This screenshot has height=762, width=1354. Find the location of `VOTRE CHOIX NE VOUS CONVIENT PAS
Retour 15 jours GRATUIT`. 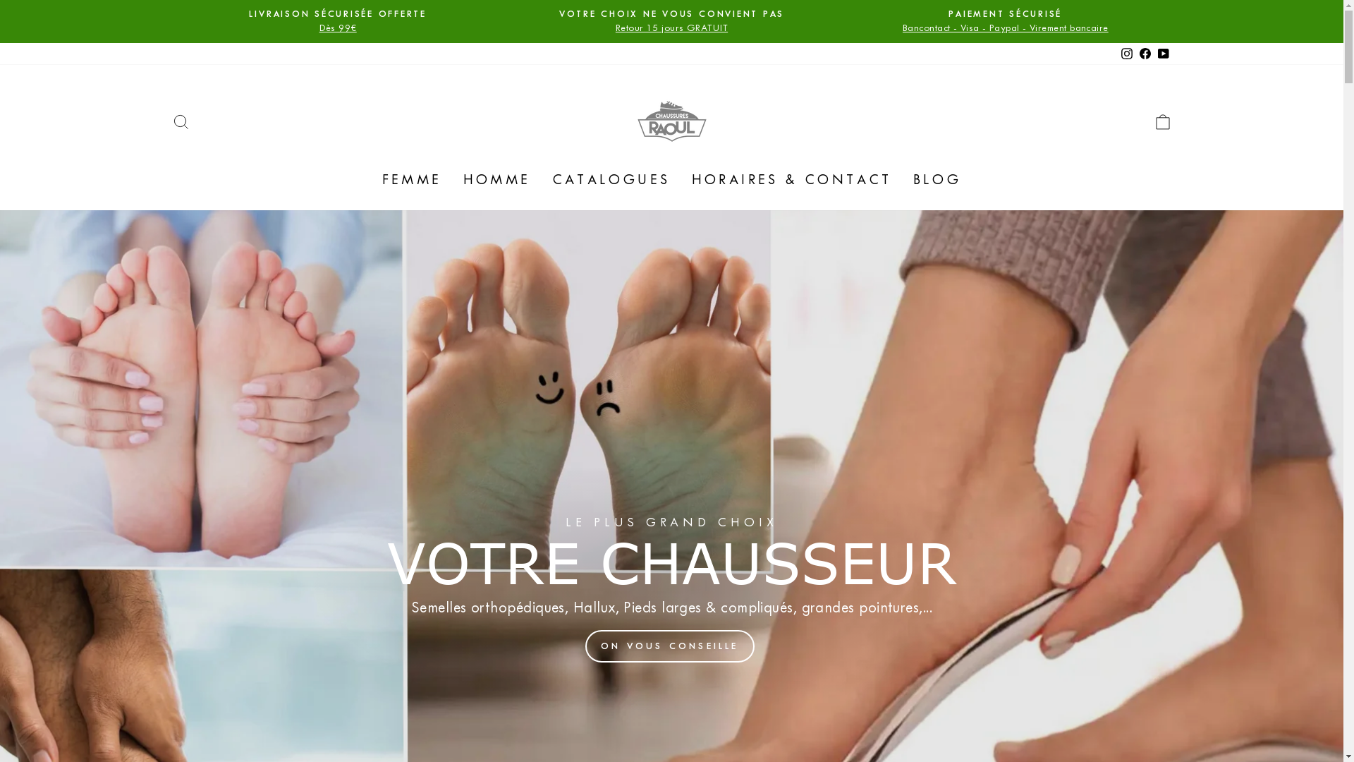

VOTRE CHOIX NE VOUS CONVIENT PAS
Retour 15 jours GRATUIT is located at coordinates (671, 21).